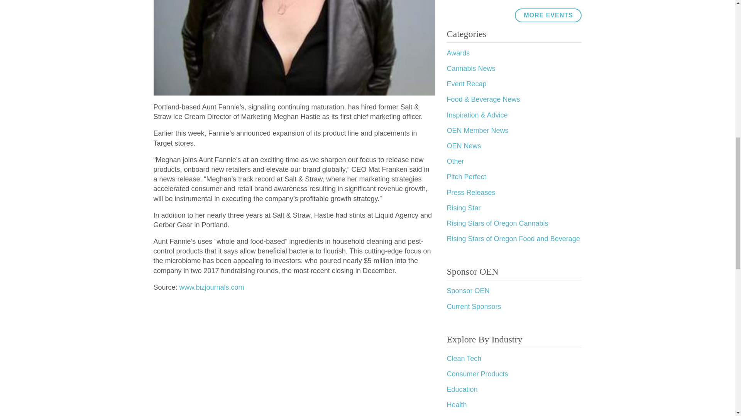 The height and width of the screenshot is (416, 741). Describe the element at coordinates (548, 15) in the screenshot. I see `MORE EVENTS` at that location.